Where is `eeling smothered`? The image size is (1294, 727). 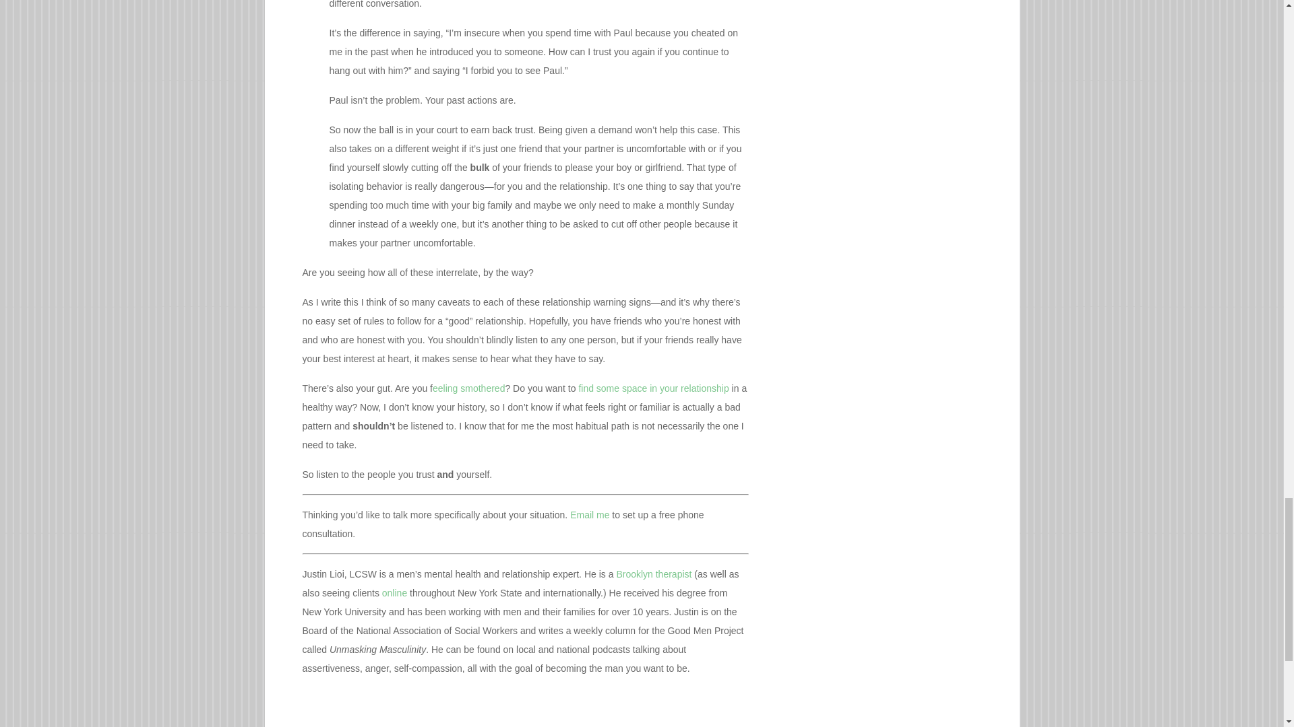 eeling smothered is located at coordinates (468, 388).